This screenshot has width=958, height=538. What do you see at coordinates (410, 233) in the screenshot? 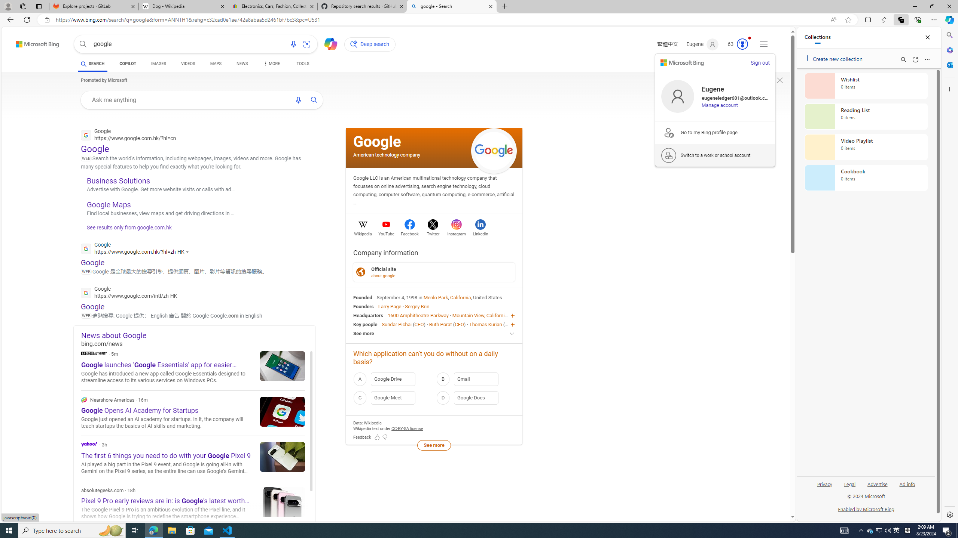
I see `Facebook` at bounding box center [410, 233].